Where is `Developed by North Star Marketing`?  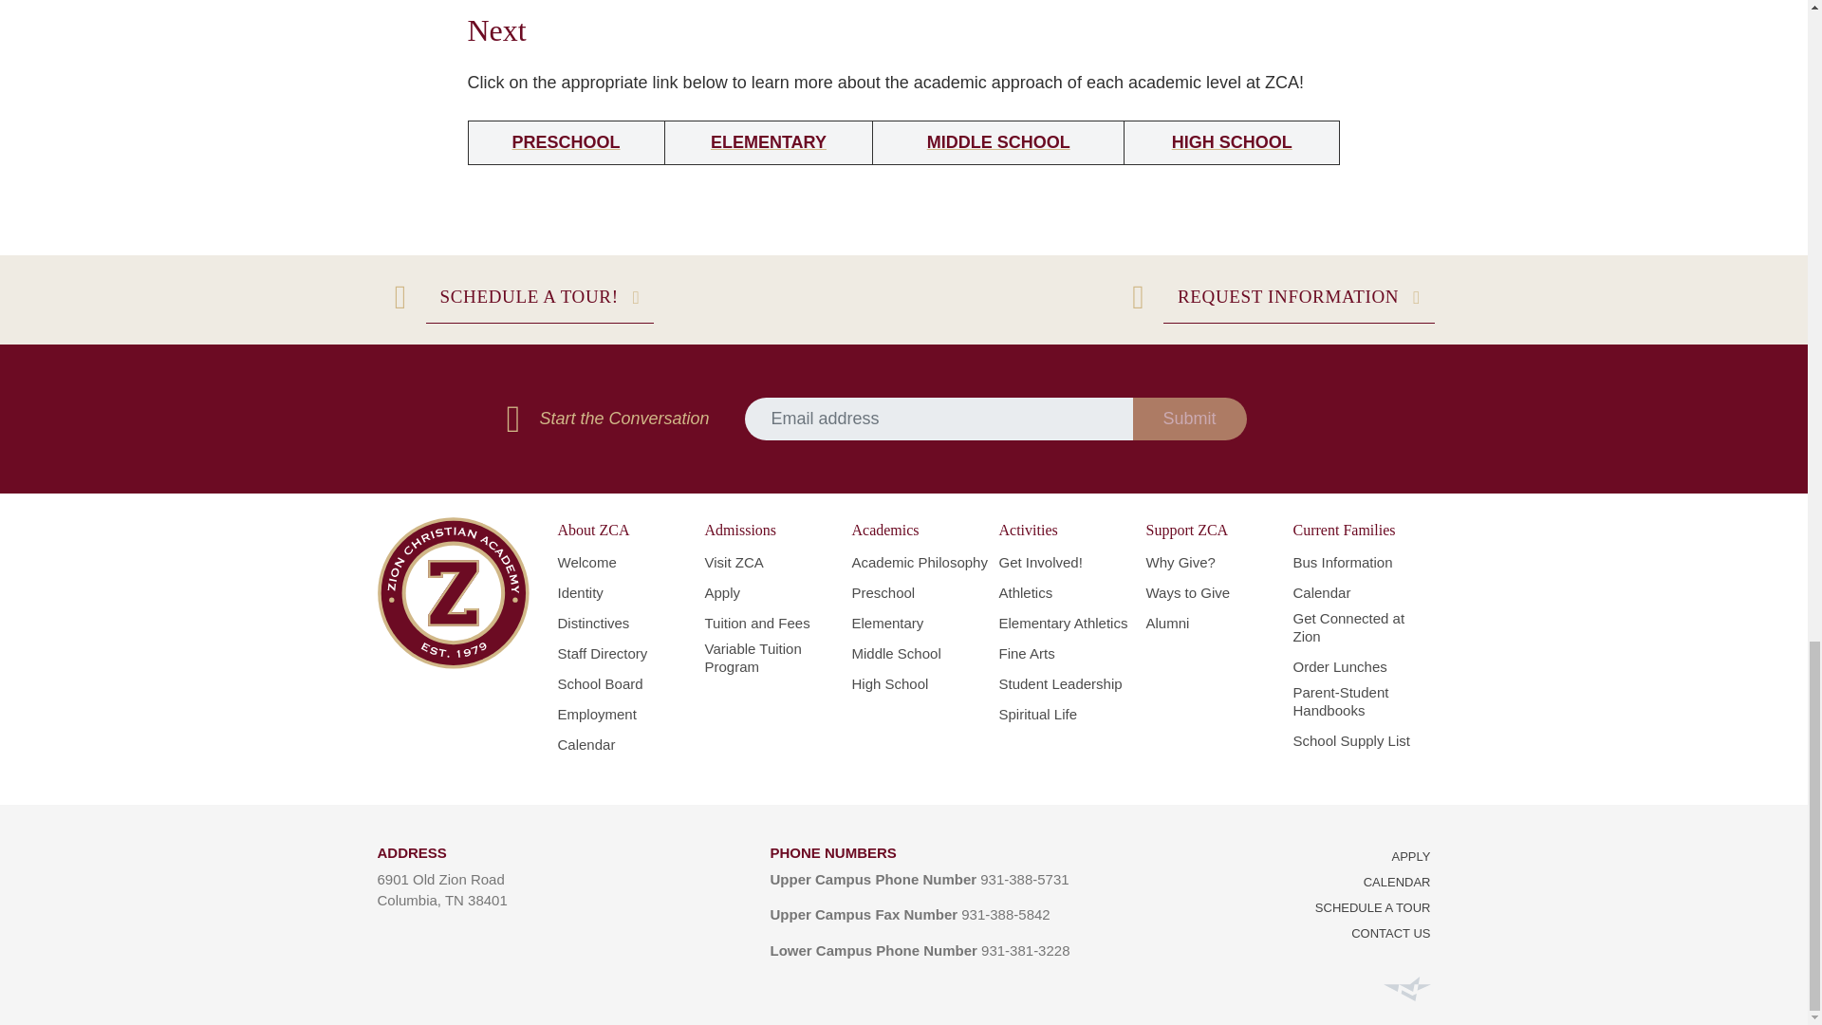 Developed by North Star Marketing is located at coordinates (1406, 987).